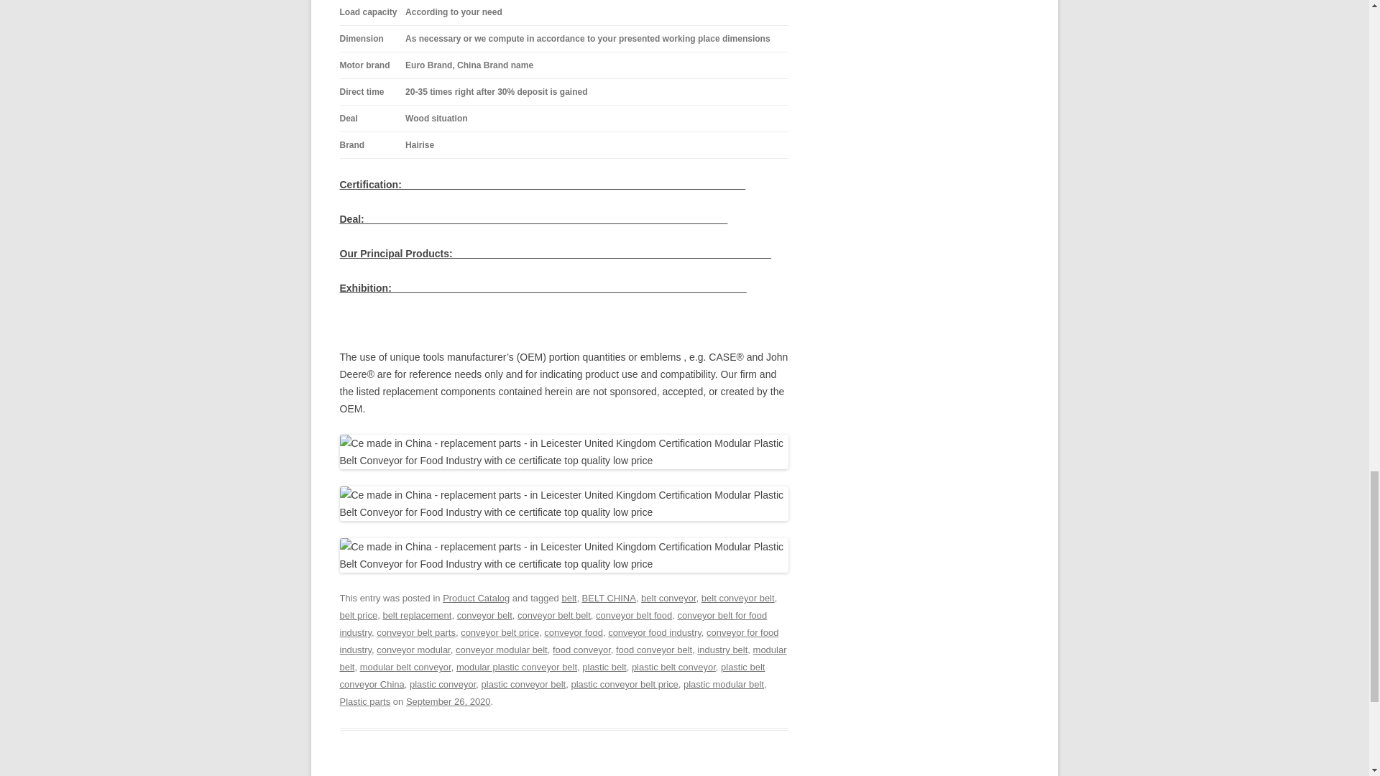 Image resolution: width=1380 pixels, height=776 pixels. I want to click on conveyor belt belt, so click(553, 615).